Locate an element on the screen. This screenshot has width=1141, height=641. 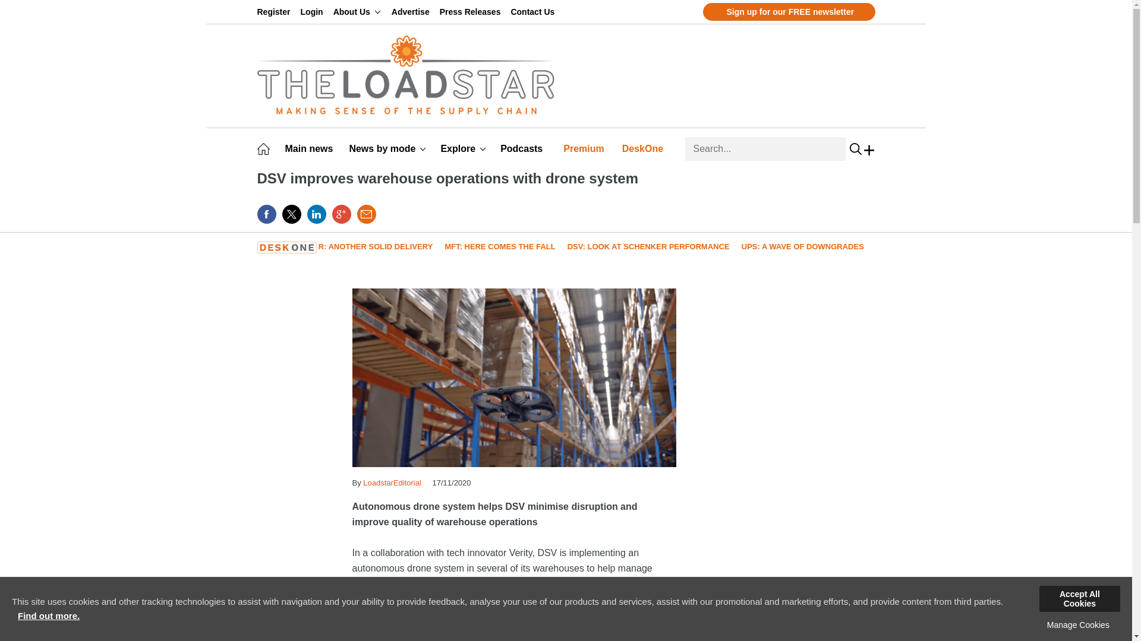
Press Releases is located at coordinates (472, 12).